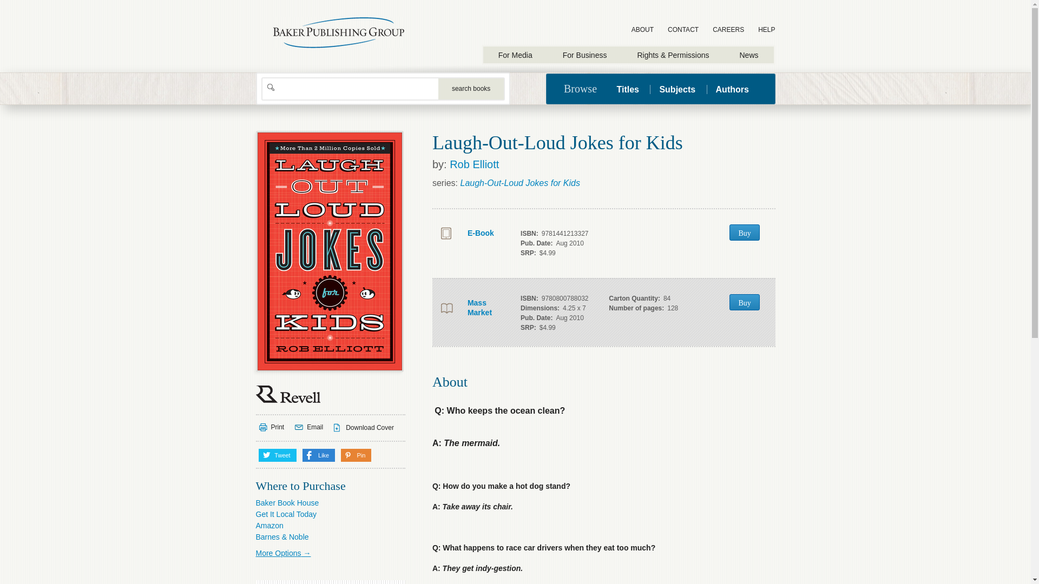 This screenshot has width=1039, height=584. Describe the element at coordinates (471, 89) in the screenshot. I see `Search Books` at that location.